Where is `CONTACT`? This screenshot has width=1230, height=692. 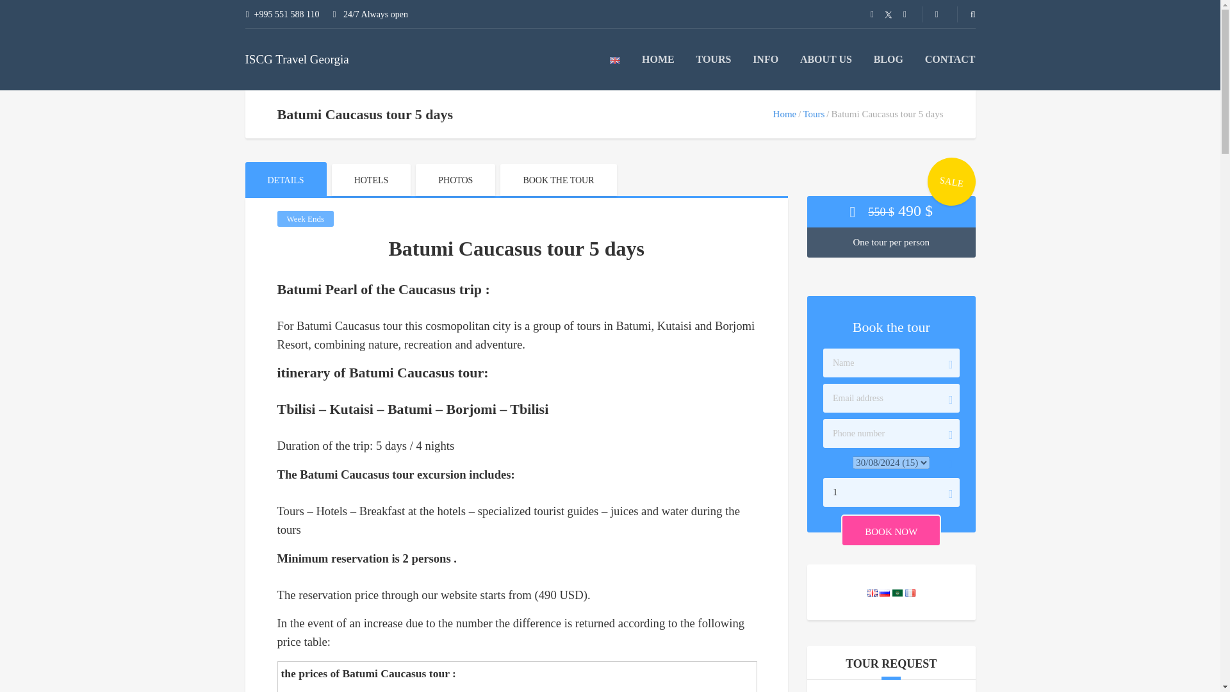 CONTACT is located at coordinates (949, 59).